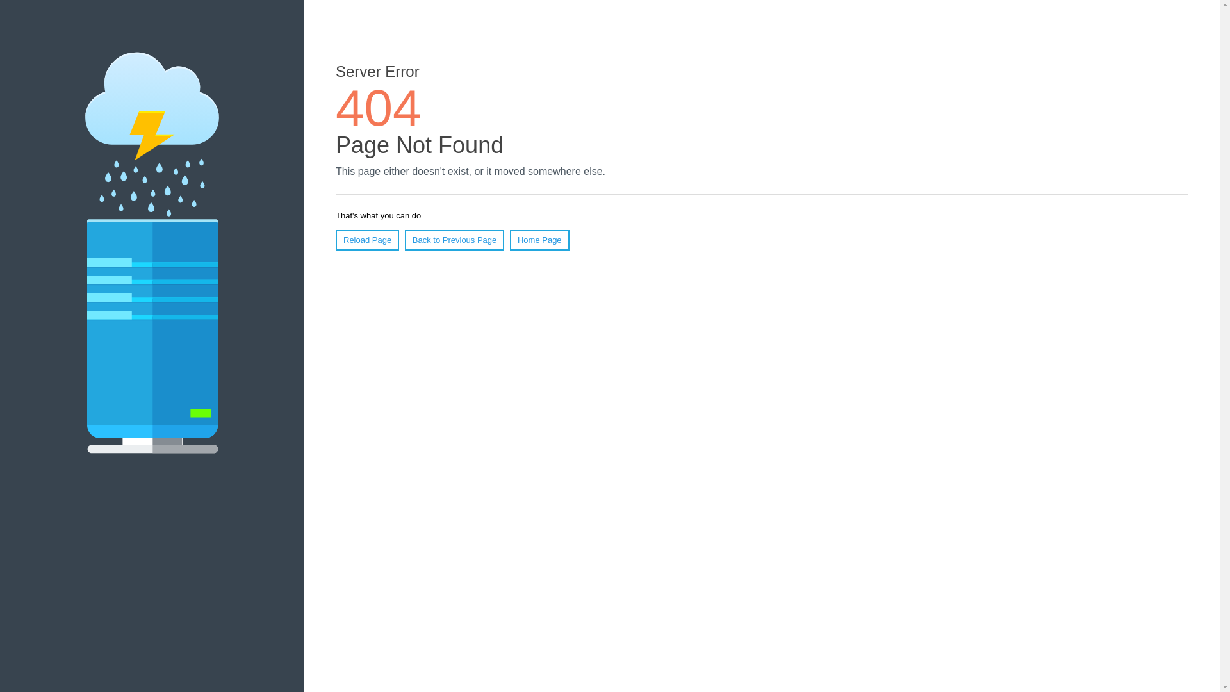  What do you see at coordinates (368, 240) in the screenshot?
I see `Reload Page` at bounding box center [368, 240].